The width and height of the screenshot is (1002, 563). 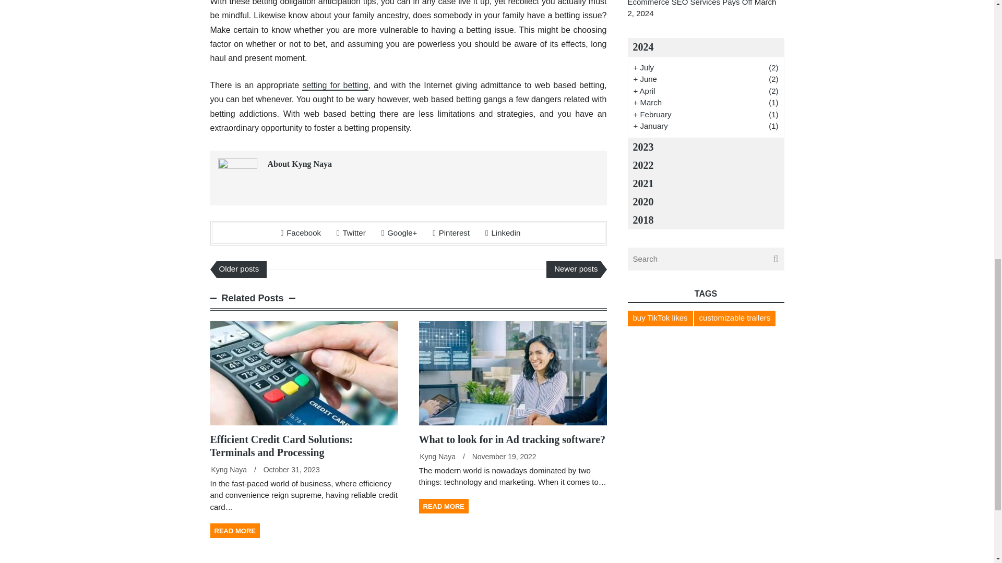 What do you see at coordinates (351, 232) in the screenshot?
I see `Twitter` at bounding box center [351, 232].